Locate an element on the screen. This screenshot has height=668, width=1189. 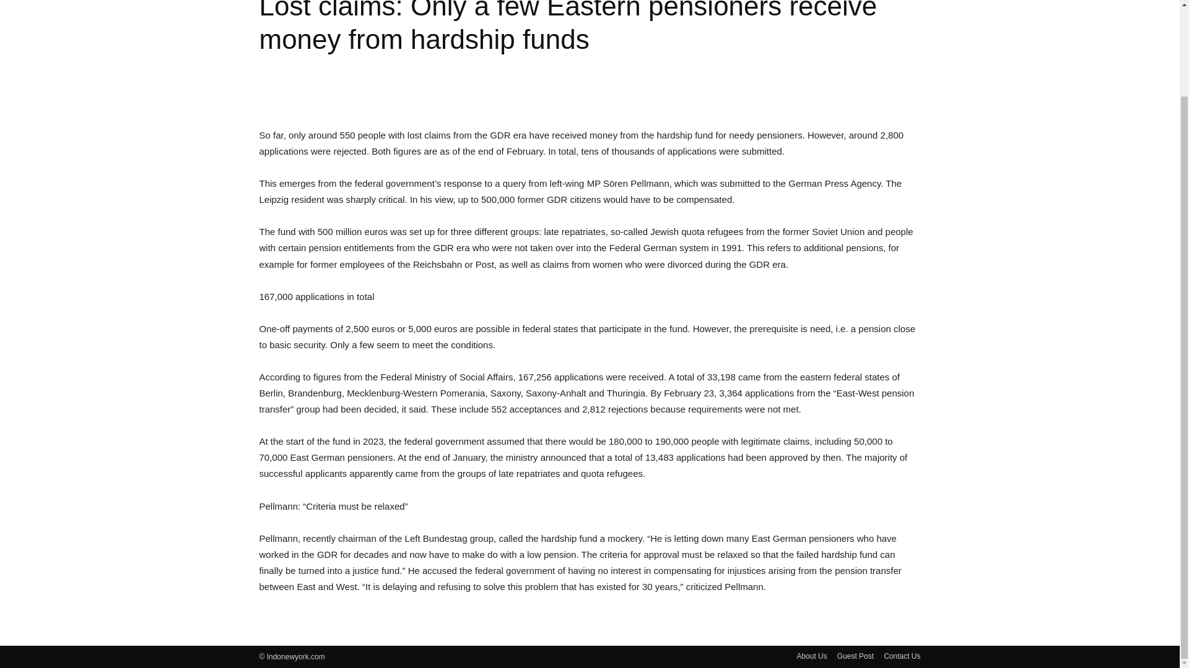
Contact Us is located at coordinates (902, 656).